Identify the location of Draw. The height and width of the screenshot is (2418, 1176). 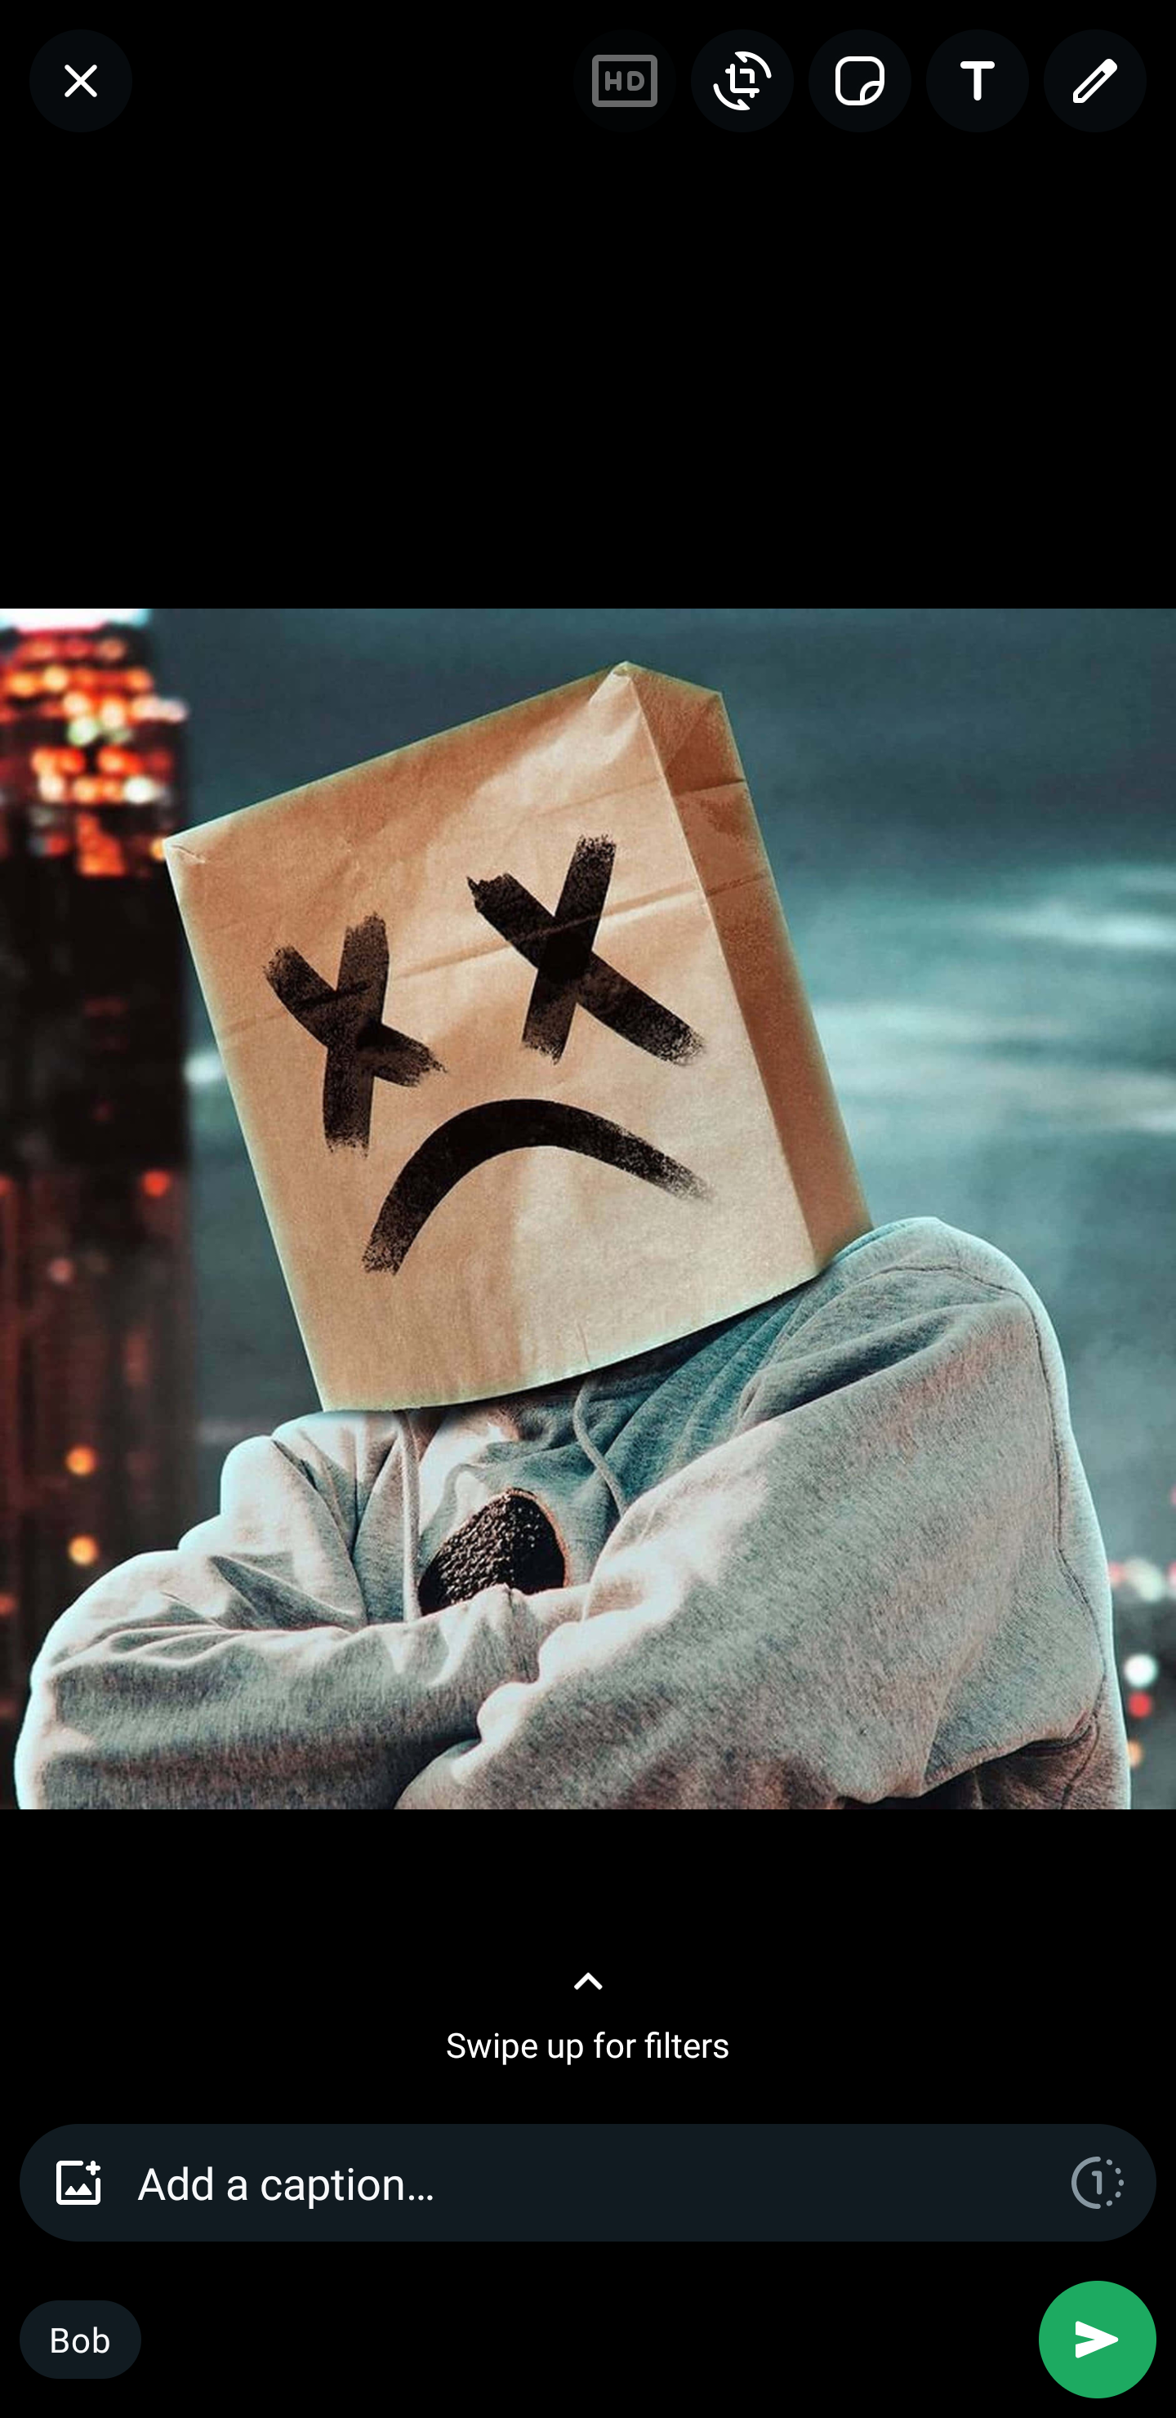
(1094, 80).